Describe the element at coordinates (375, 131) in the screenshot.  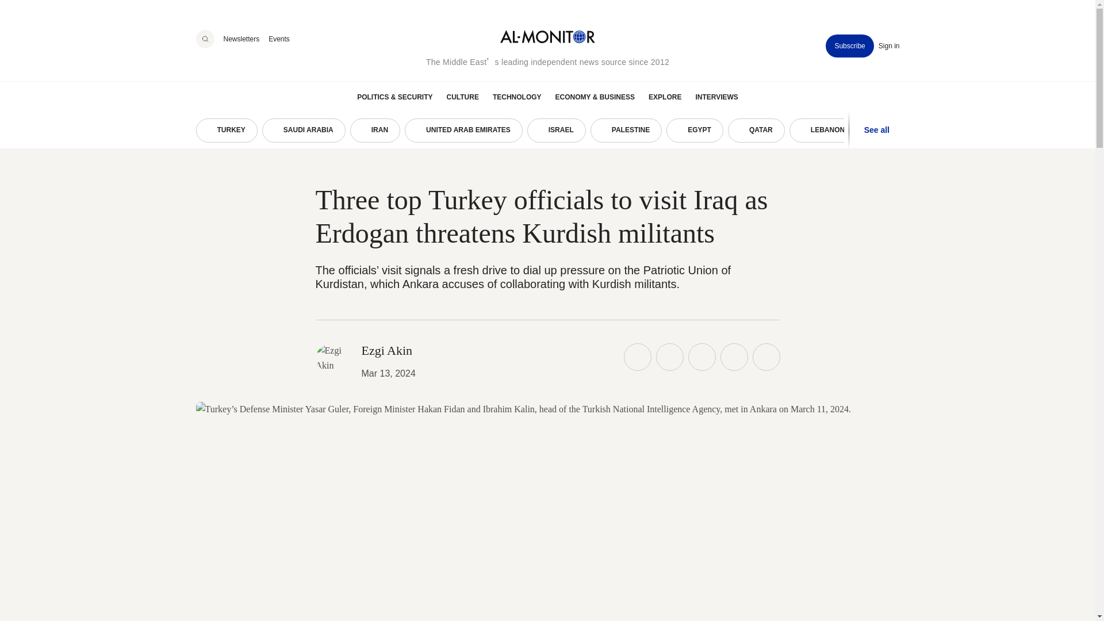
I see `IRAN` at that location.